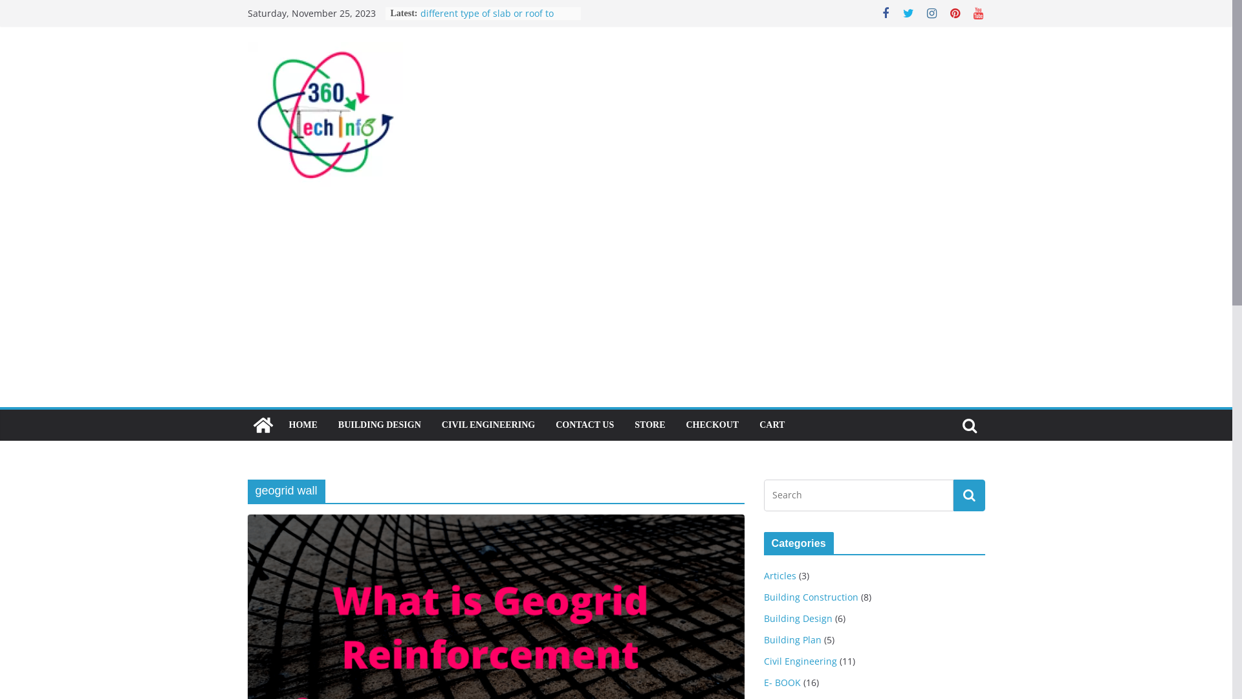 The height and width of the screenshot is (699, 1242). What do you see at coordinates (492, 19) in the screenshot?
I see `Difference between OPC and PPC Cement and their use` at bounding box center [492, 19].